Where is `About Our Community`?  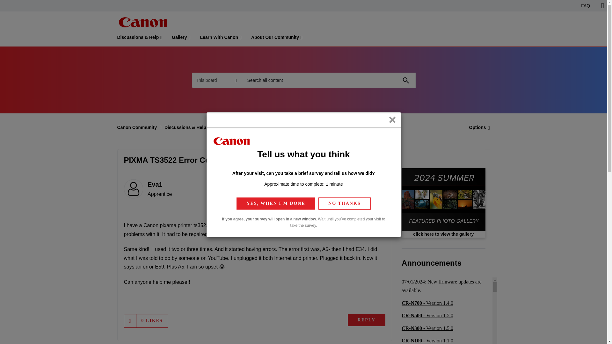 About Our Community is located at coordinates (277, 39).